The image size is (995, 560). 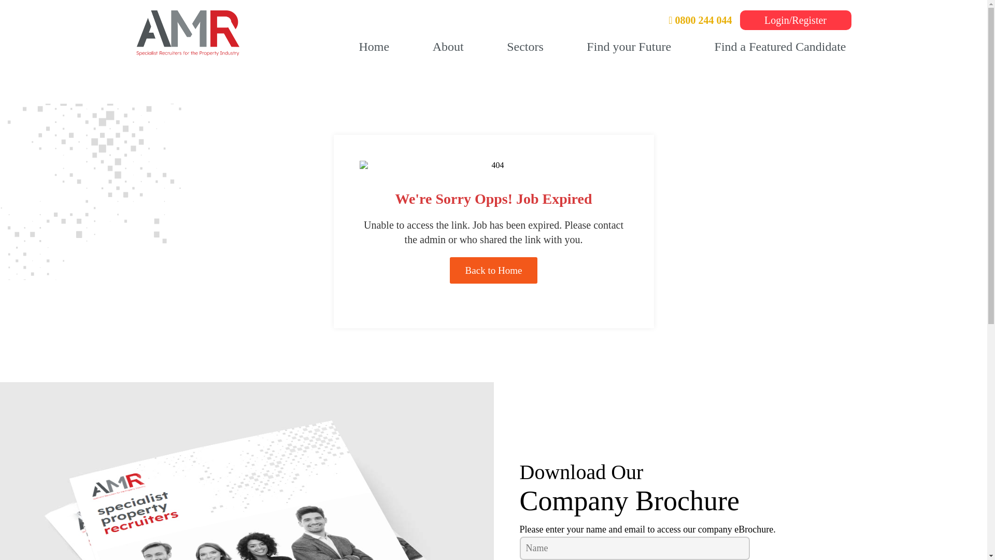 What do you see at coordinates (700, 20) in the screenshot?
I see `0800 244 044` at bounding box center [700, 20].